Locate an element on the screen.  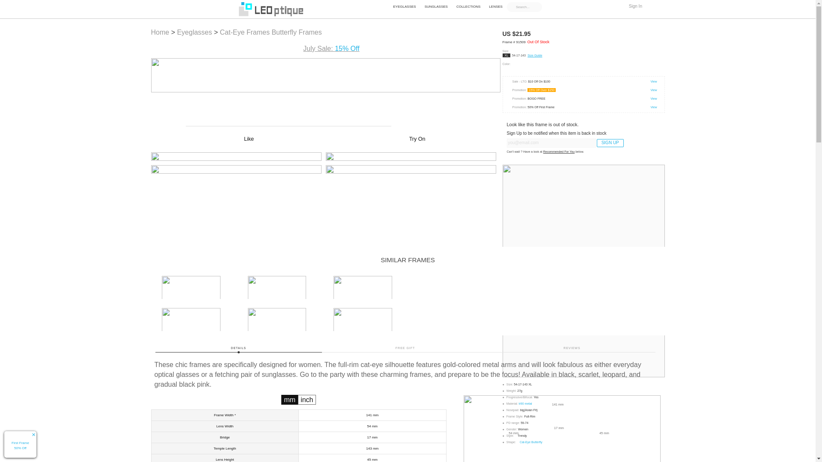
COLLECTIONS is located at coordinates (468, 6).